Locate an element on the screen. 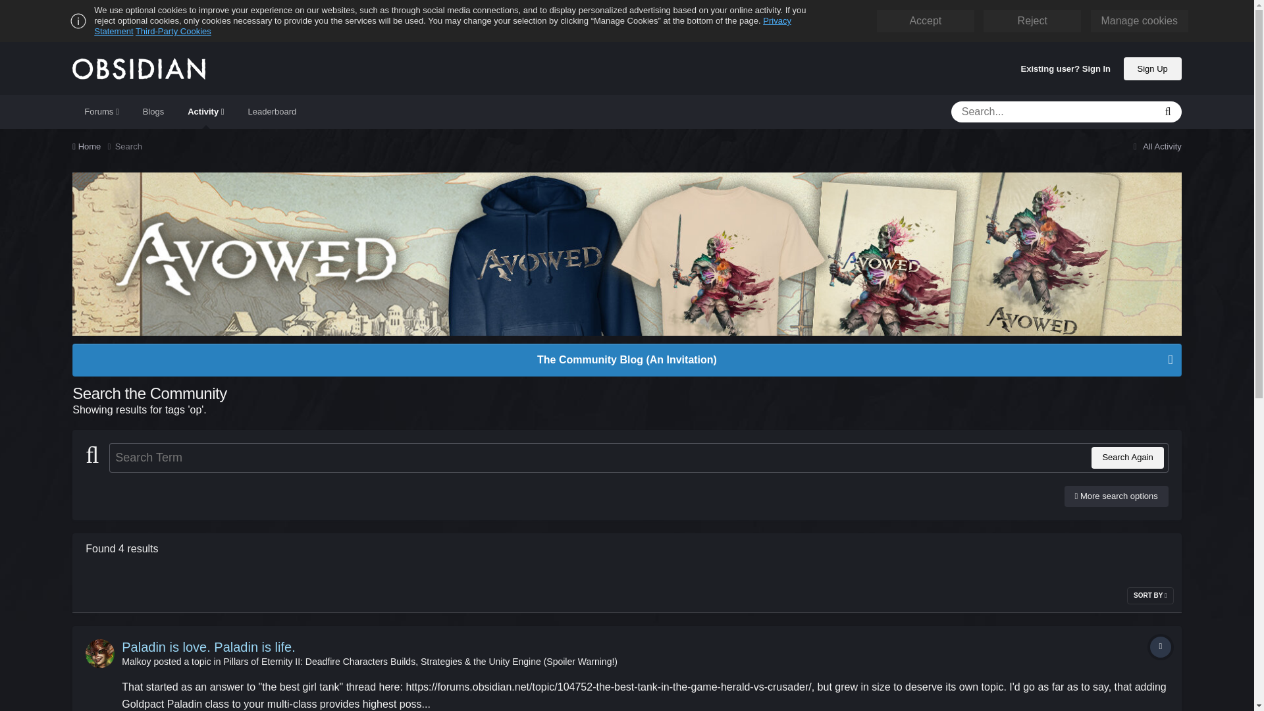 The width and height of the screenshot is (1264, 711). Home is located at coordinates (93, 146).